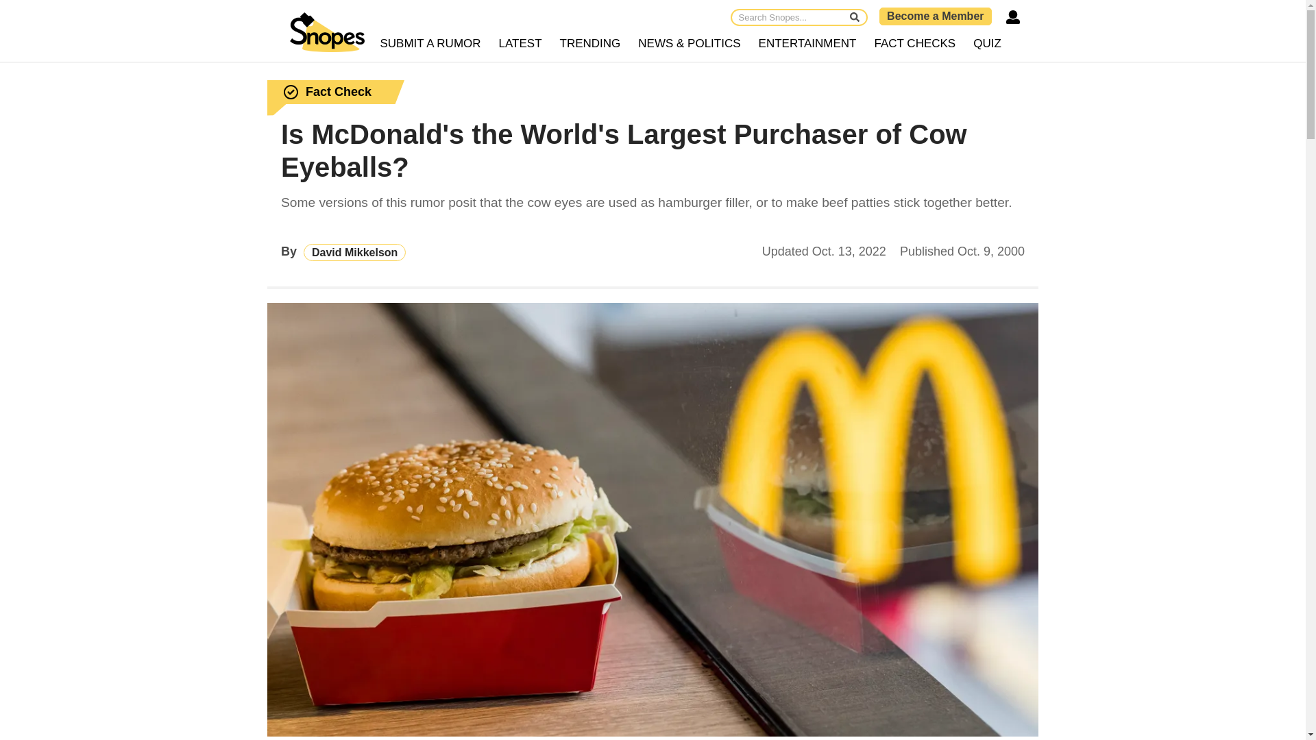  Describe the element at coordinates (591, 44) in the screenshot. I see `TRENDING` at that location.